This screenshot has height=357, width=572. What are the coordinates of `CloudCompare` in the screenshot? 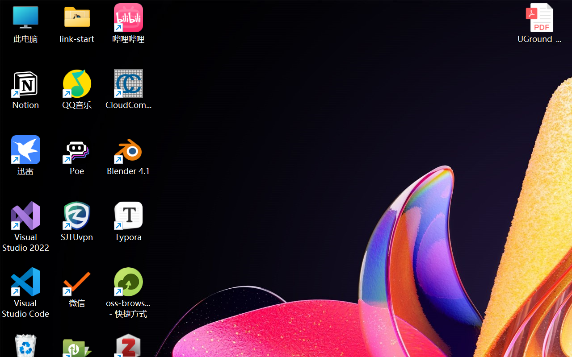 It's located at (129, 89).